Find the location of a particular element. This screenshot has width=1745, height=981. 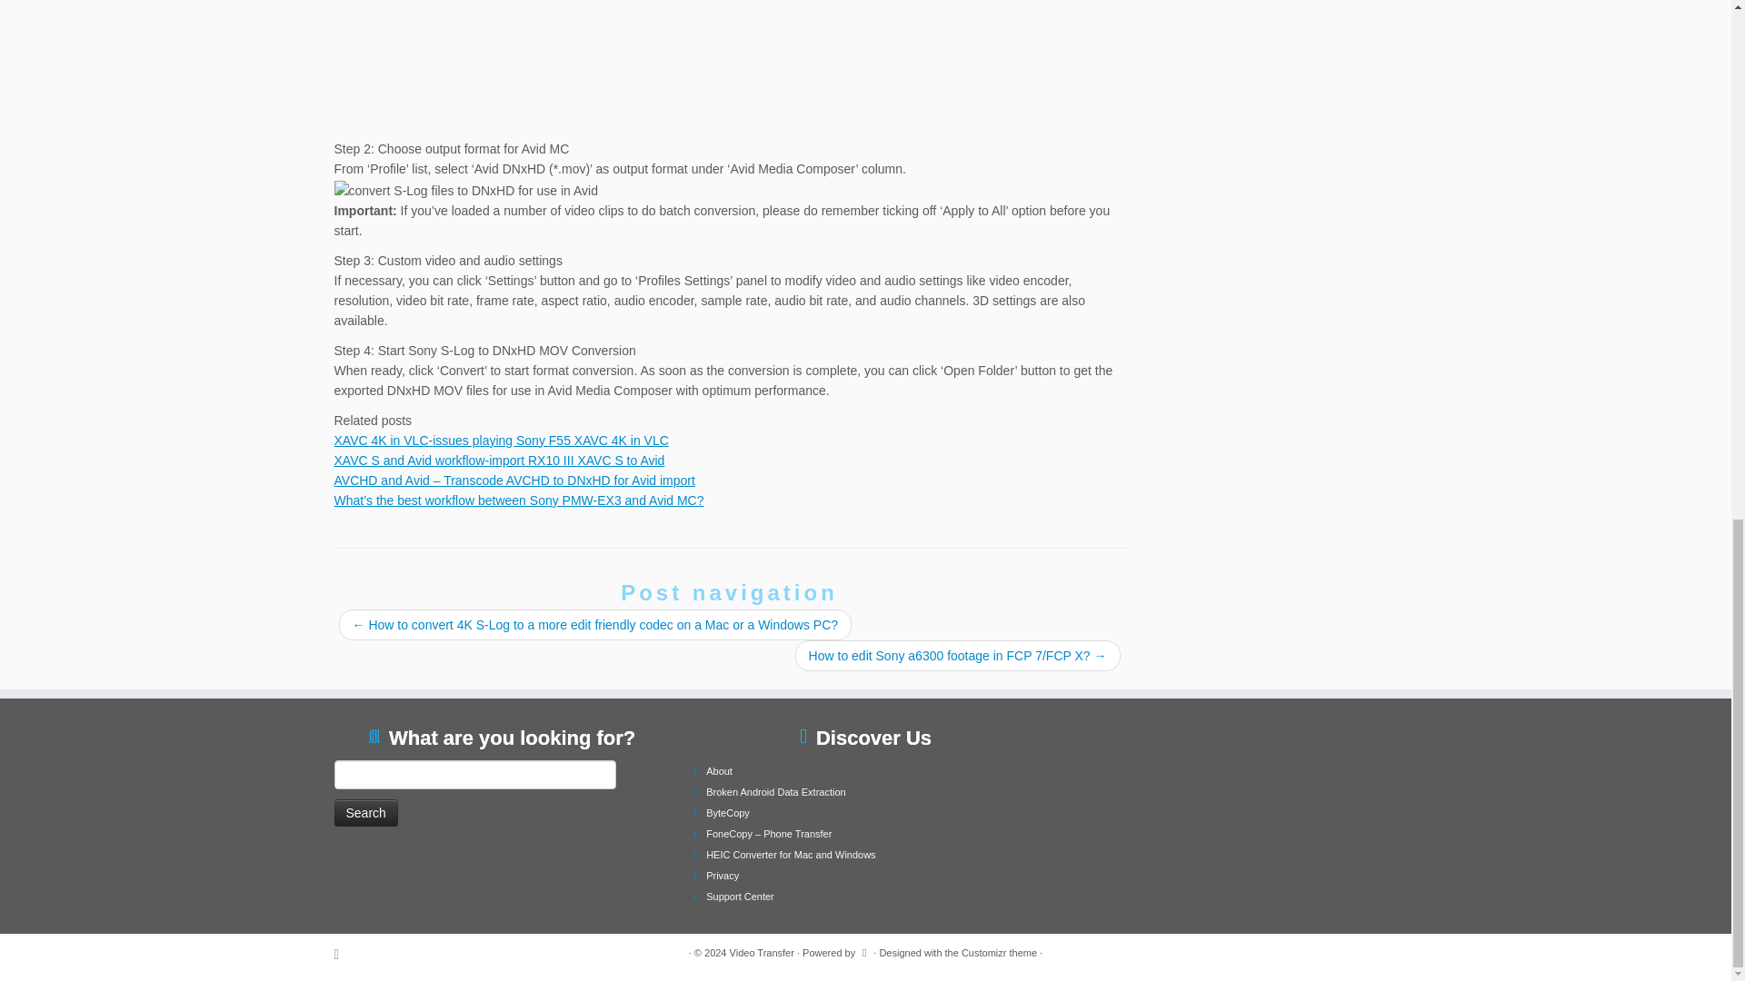

Powered by WordPress is located at coordinates (864, 950).